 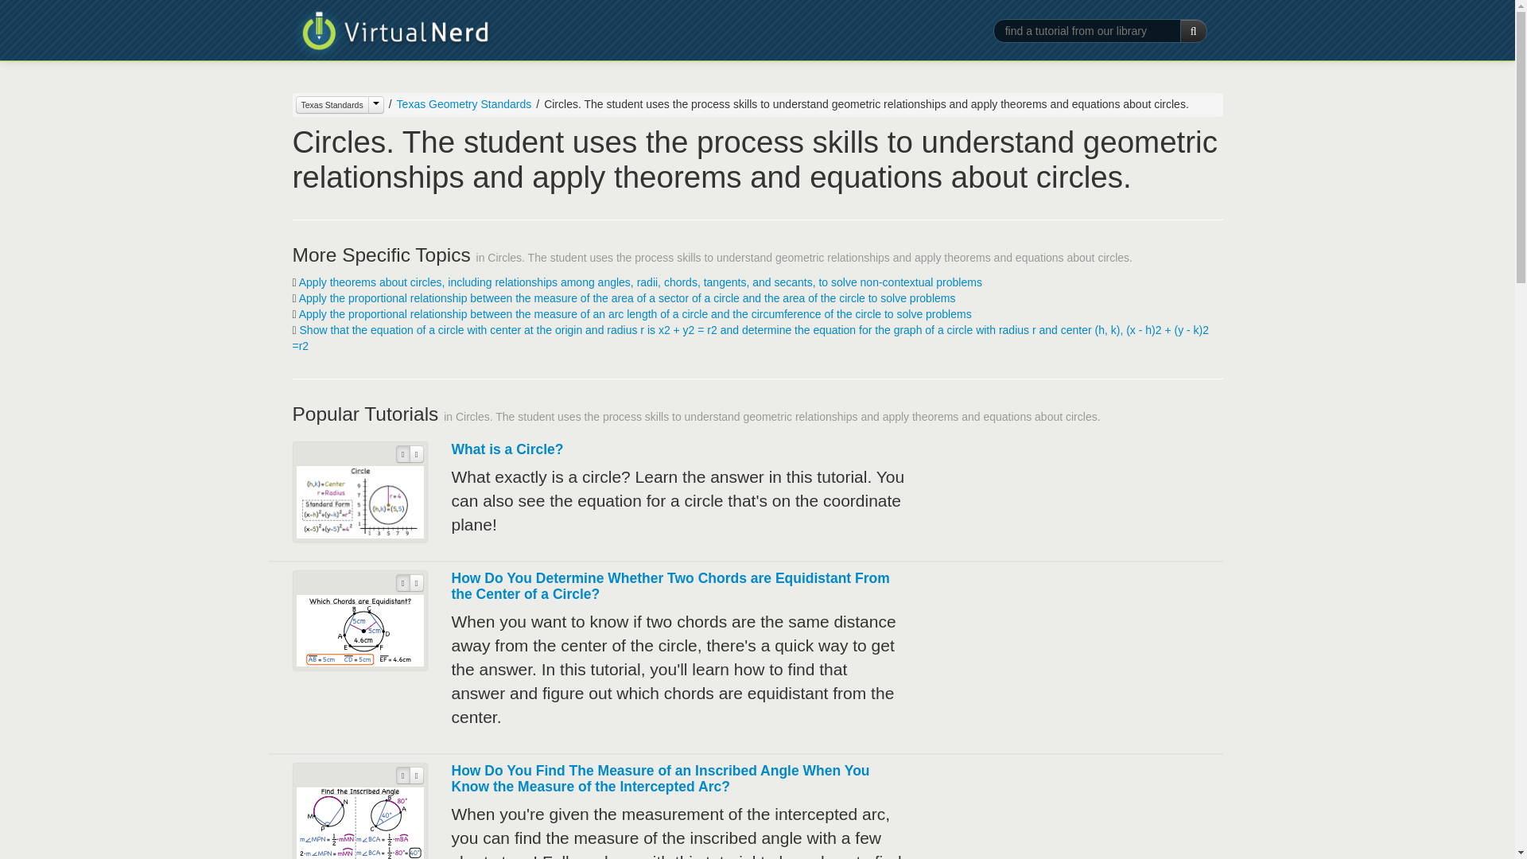 I want to click on Texas Geometry Standards, so click(x=458, y=103).